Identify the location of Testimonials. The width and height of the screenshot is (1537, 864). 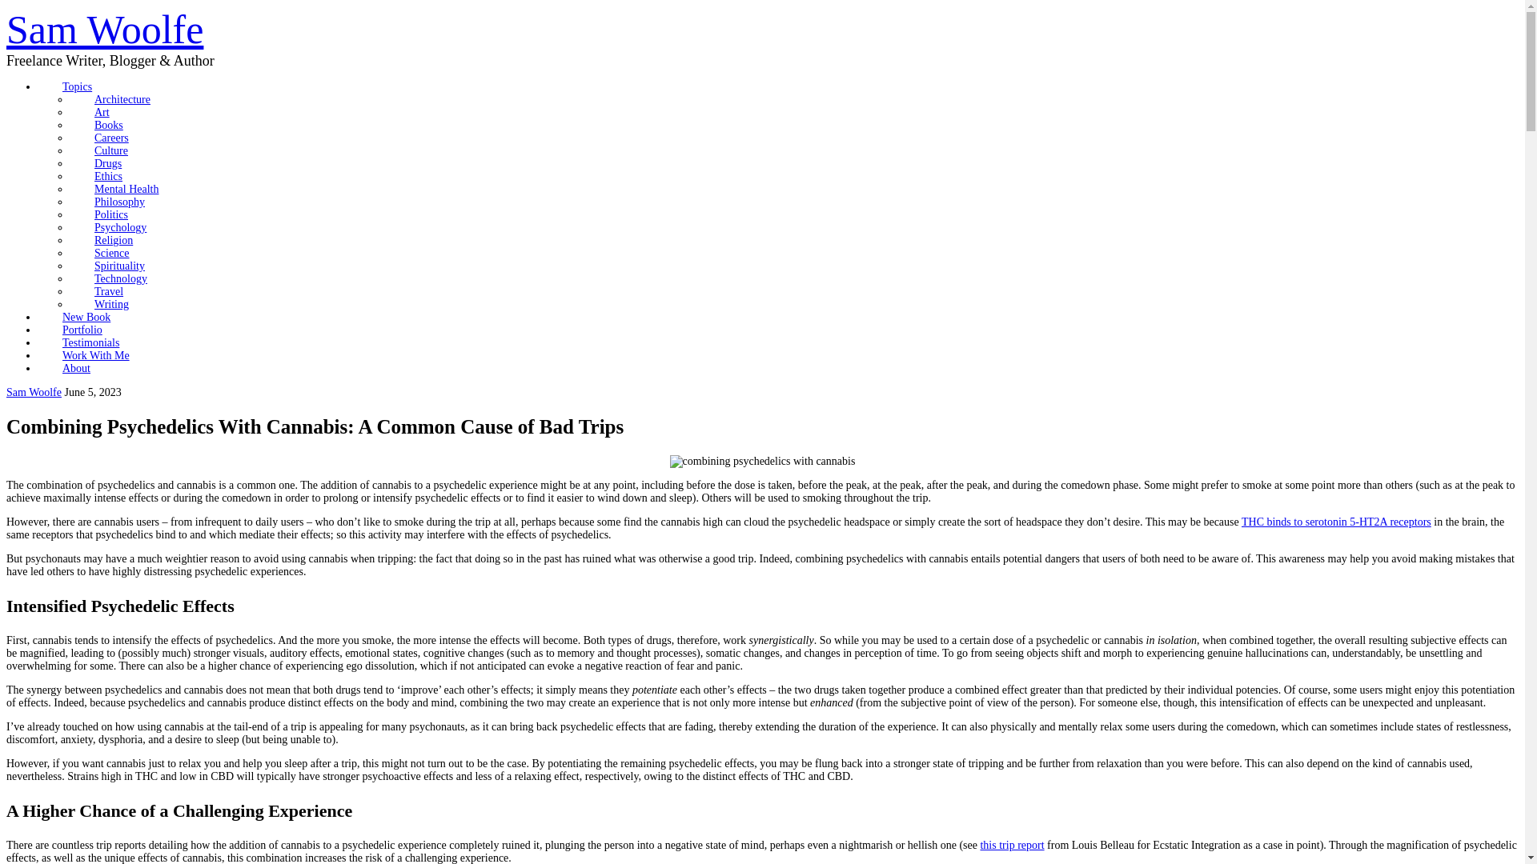
(90, 342).